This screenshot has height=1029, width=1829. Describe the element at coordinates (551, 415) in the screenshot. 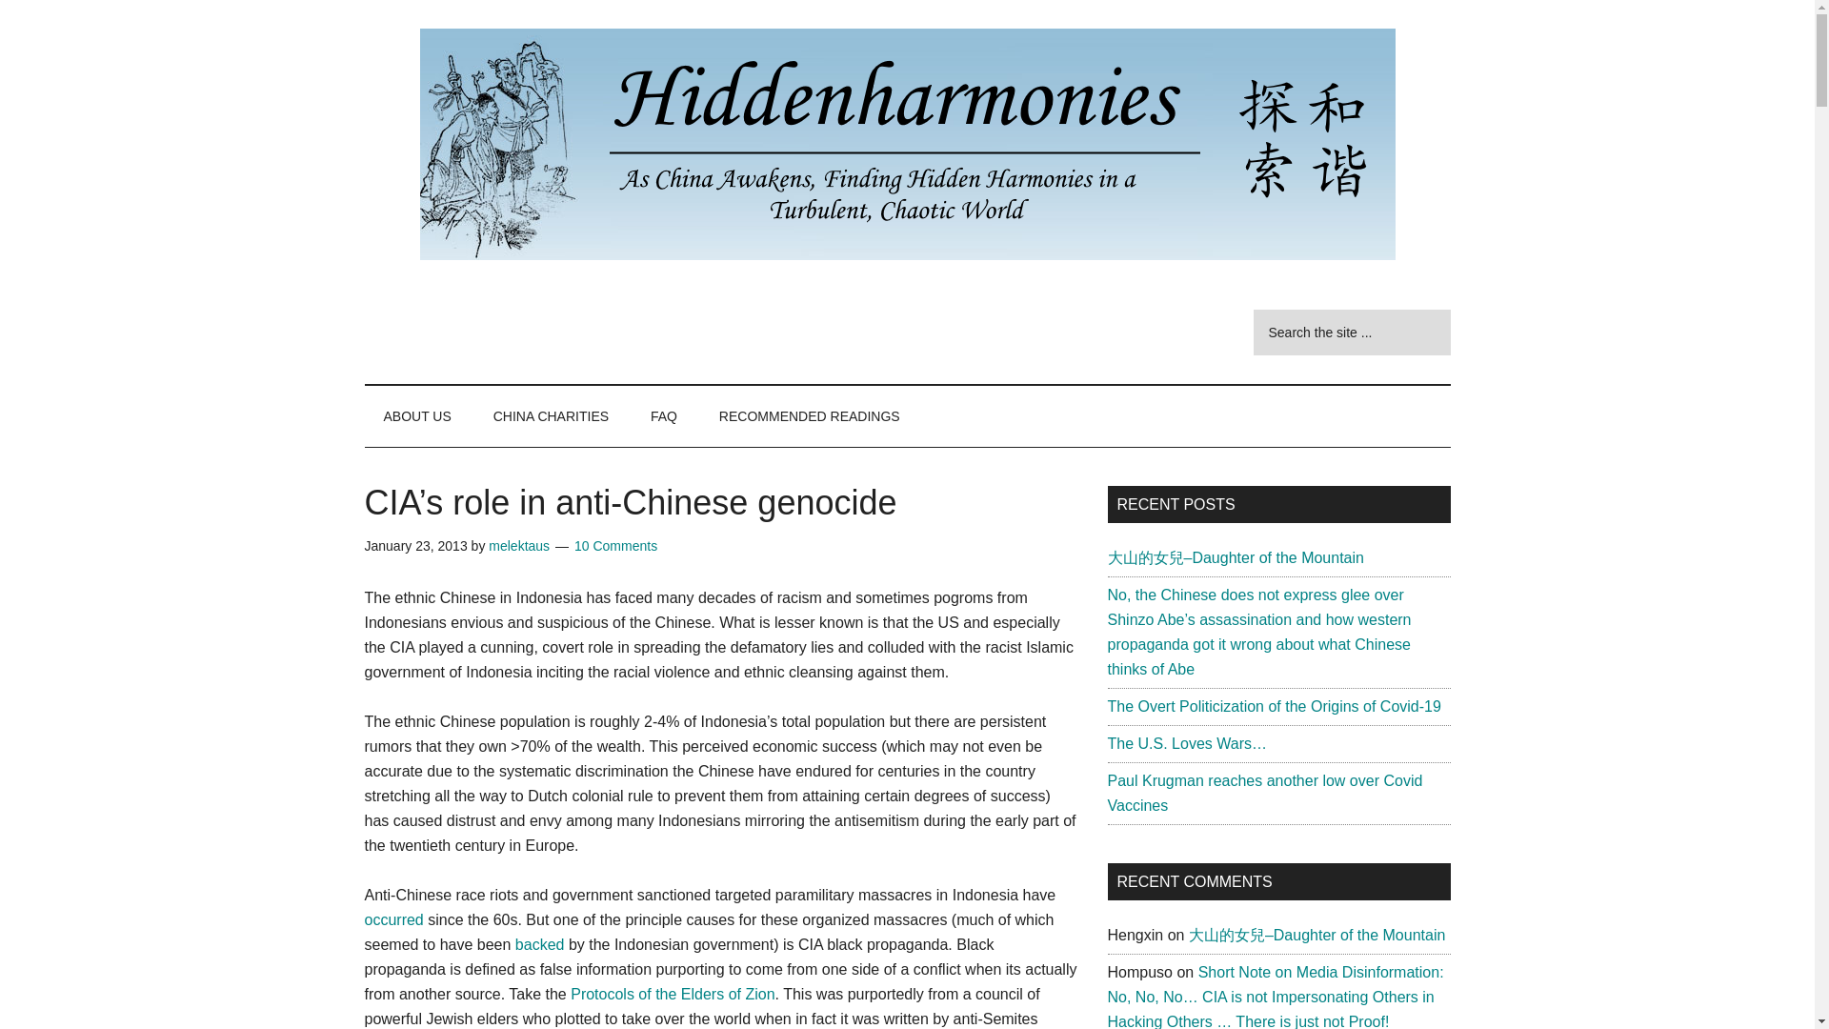

I see `CHINA CHARITIES` at that location.